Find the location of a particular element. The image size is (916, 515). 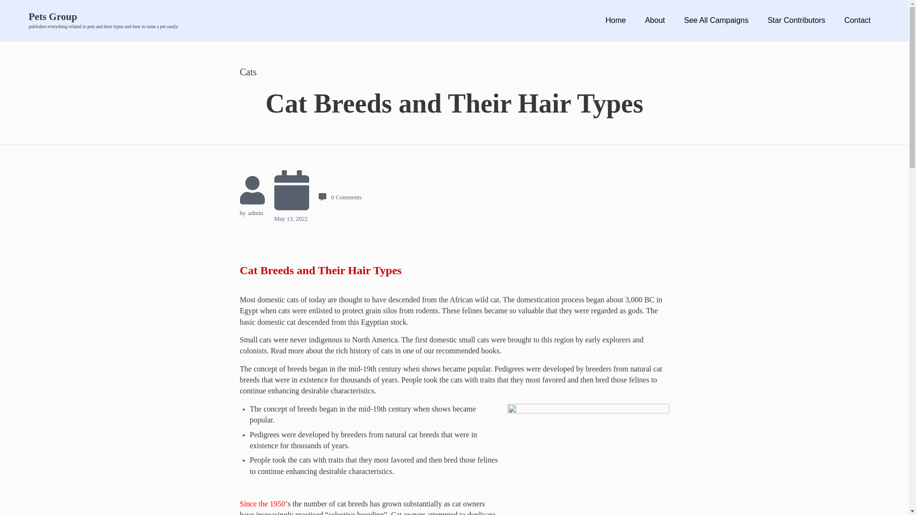

Contact is located at coordinates (857, 20).